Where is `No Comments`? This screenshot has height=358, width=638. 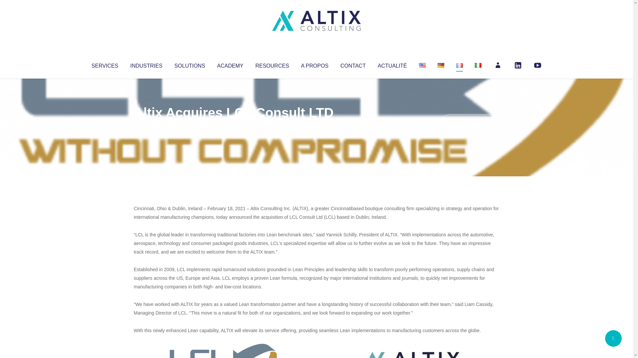
No Comments is located at coordinates (471, 121).